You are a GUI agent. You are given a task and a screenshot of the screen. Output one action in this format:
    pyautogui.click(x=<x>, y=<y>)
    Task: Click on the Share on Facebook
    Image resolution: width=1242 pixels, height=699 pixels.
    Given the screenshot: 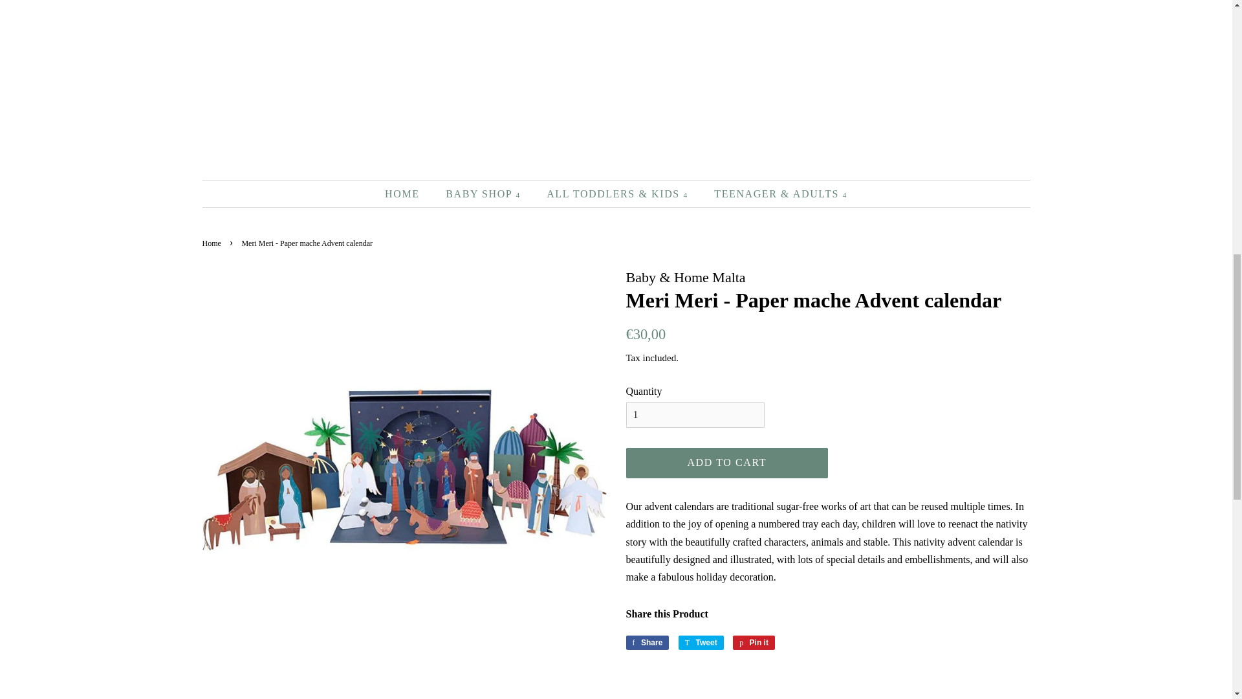 What is the action you would take?
    pyautogui.click(x=647, y=642)
    